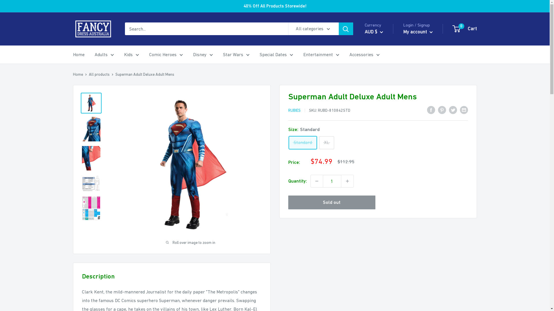 The width and height of the screenshot is (554, 311). Describe the element at coordinates (88, 263) in the screenshot. I see `HKD` at that location.